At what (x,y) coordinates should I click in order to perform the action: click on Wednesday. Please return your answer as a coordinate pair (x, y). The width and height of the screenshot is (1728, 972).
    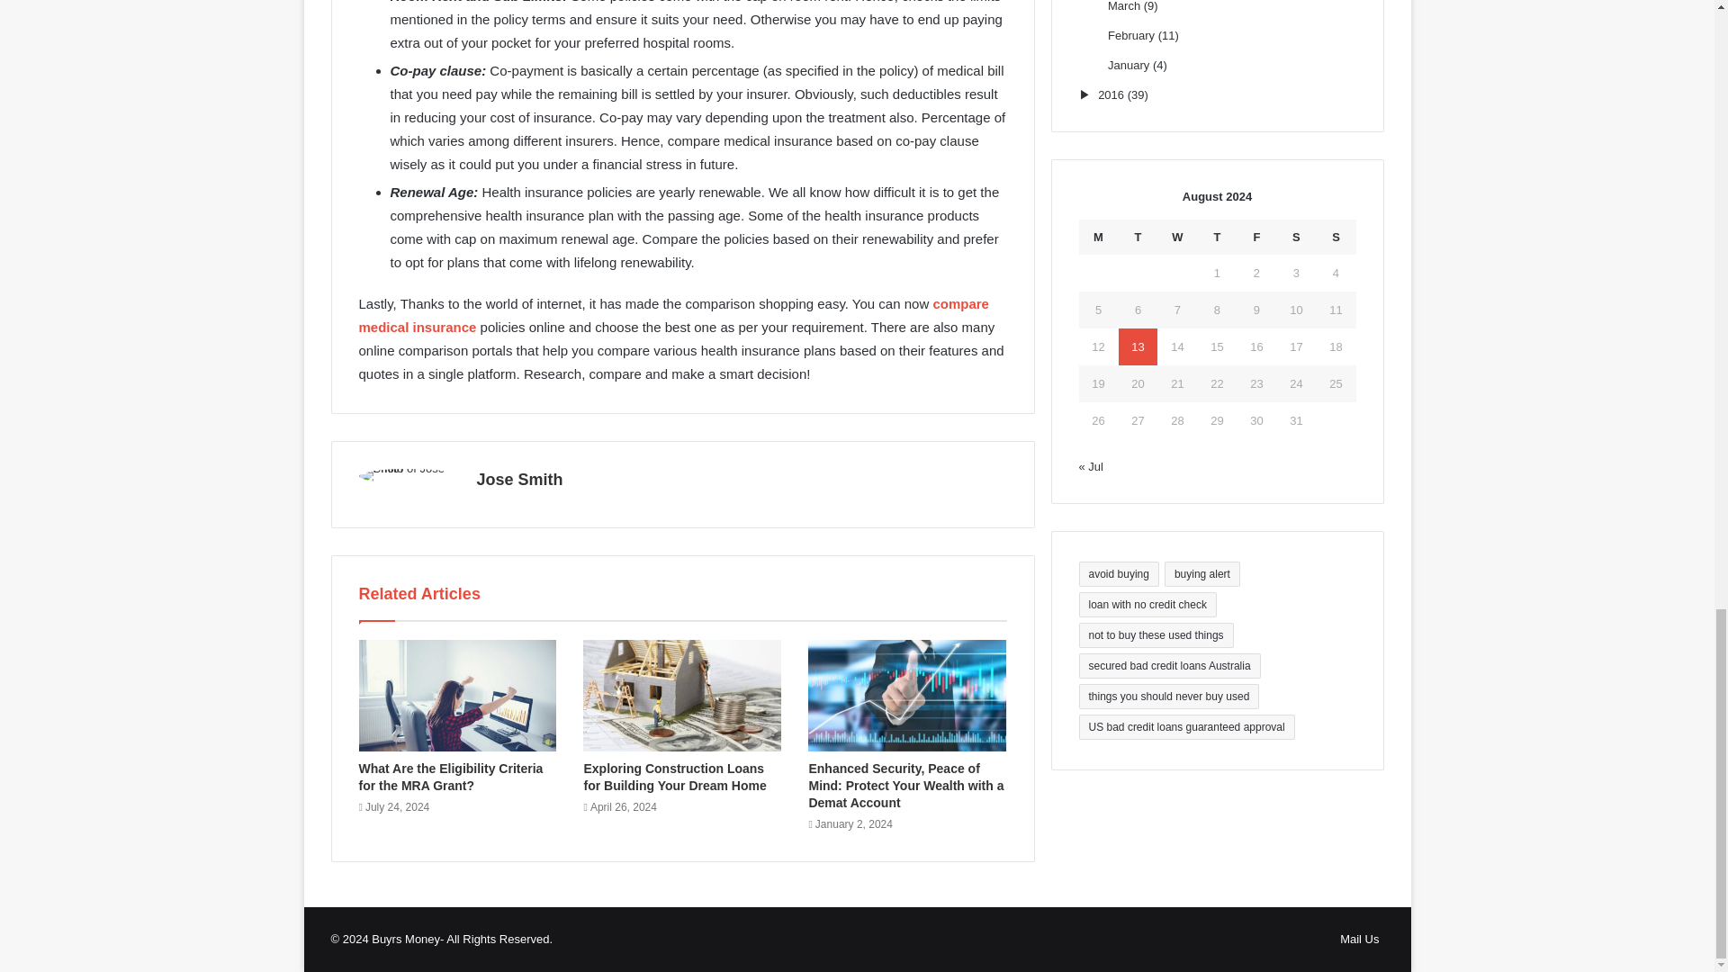
    Looking at the image, I should click on (1177, 237).